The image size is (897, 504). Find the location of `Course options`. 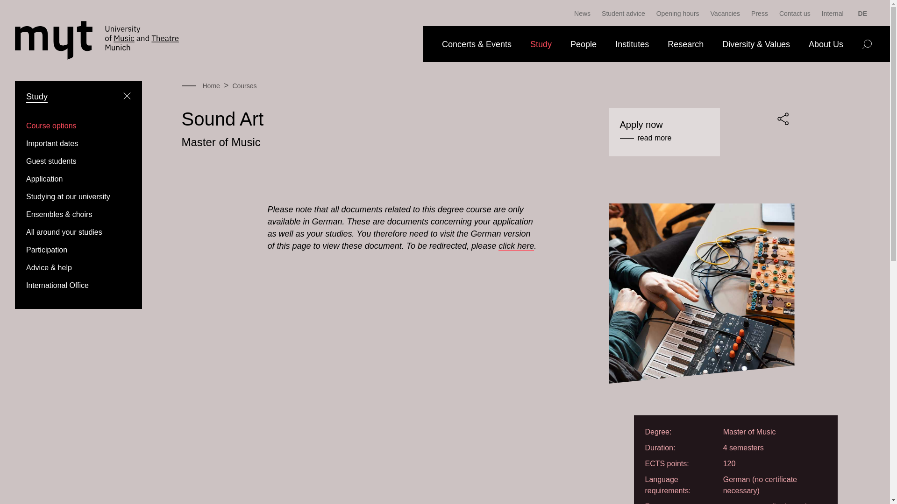

Course options is located at coordinates (51, 126).